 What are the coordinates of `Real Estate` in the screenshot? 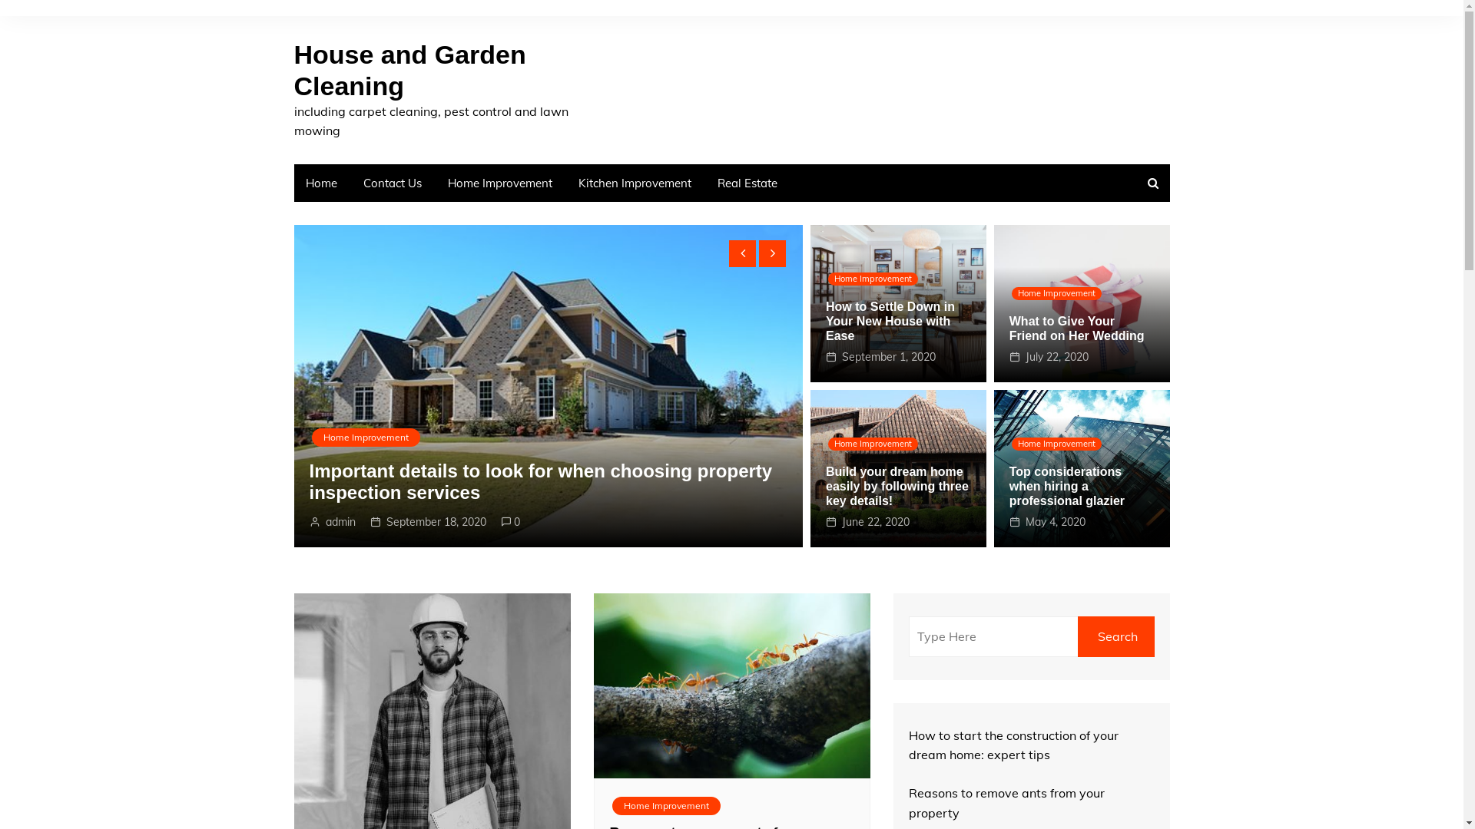 It's located at (747, 183).